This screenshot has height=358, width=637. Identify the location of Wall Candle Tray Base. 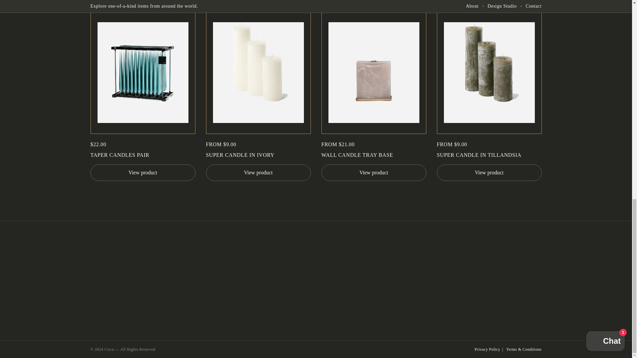
(374, 155).